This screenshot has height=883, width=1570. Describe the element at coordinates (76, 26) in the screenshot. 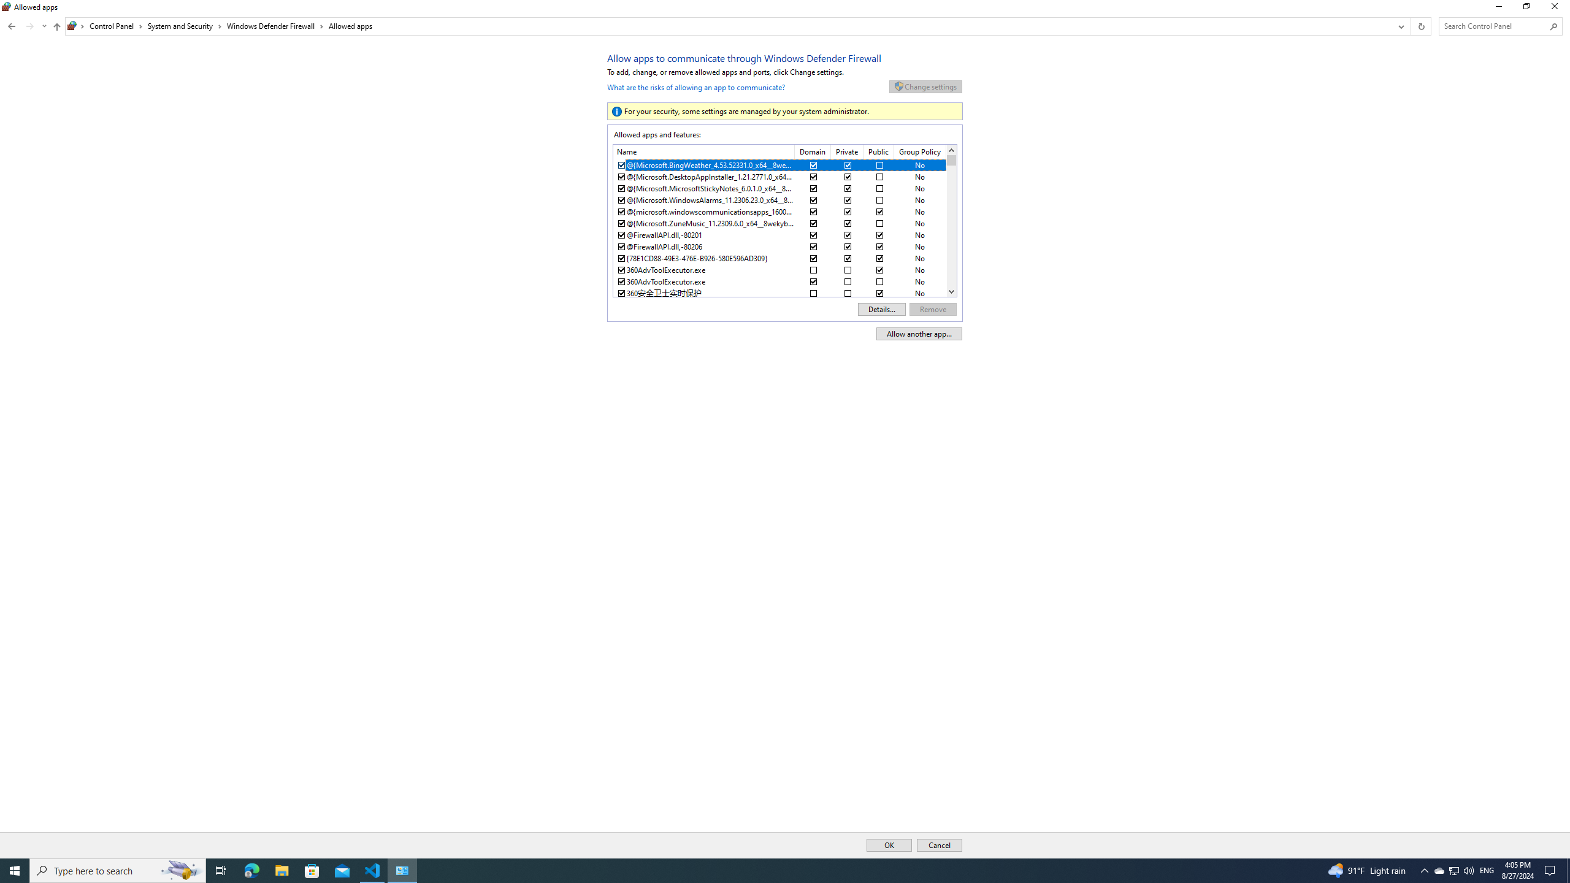

I see `All locations` at that location.